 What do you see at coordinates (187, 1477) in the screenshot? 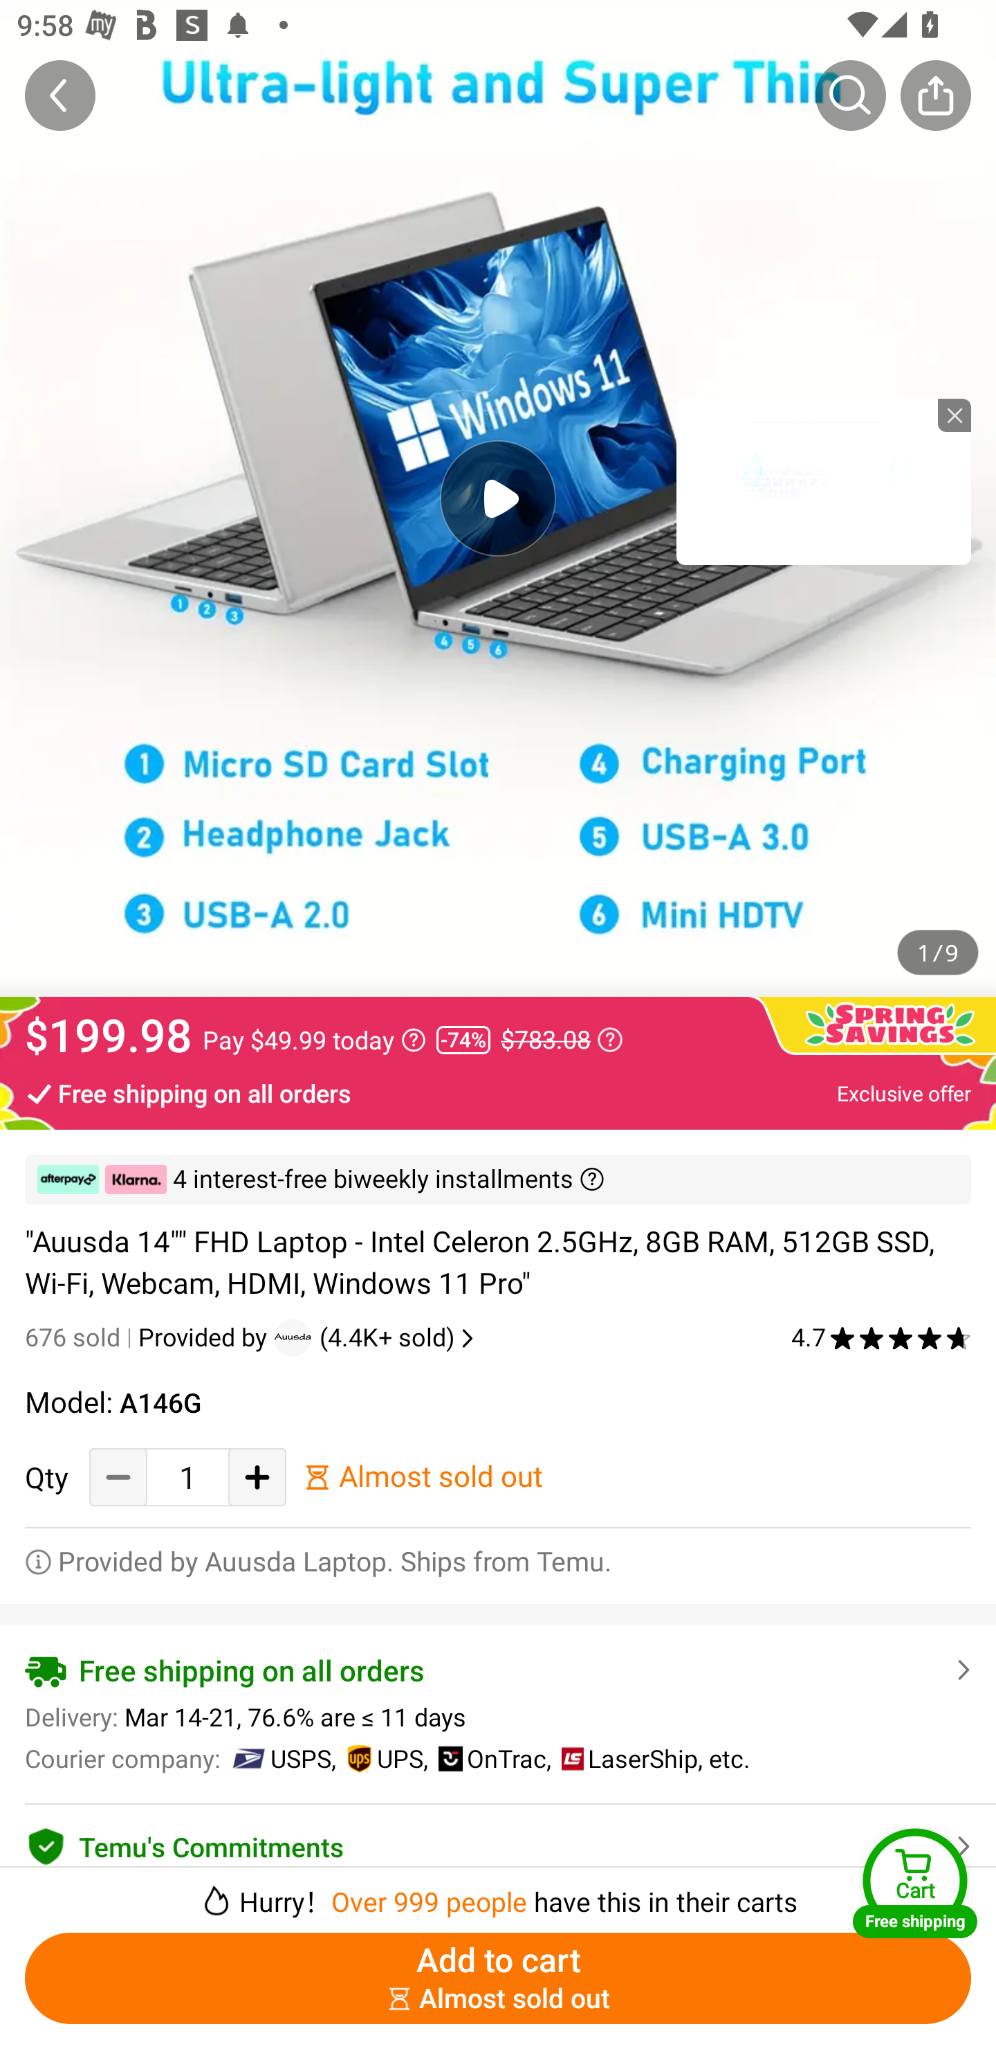
I see `1` at bounding box center [187, 1477].